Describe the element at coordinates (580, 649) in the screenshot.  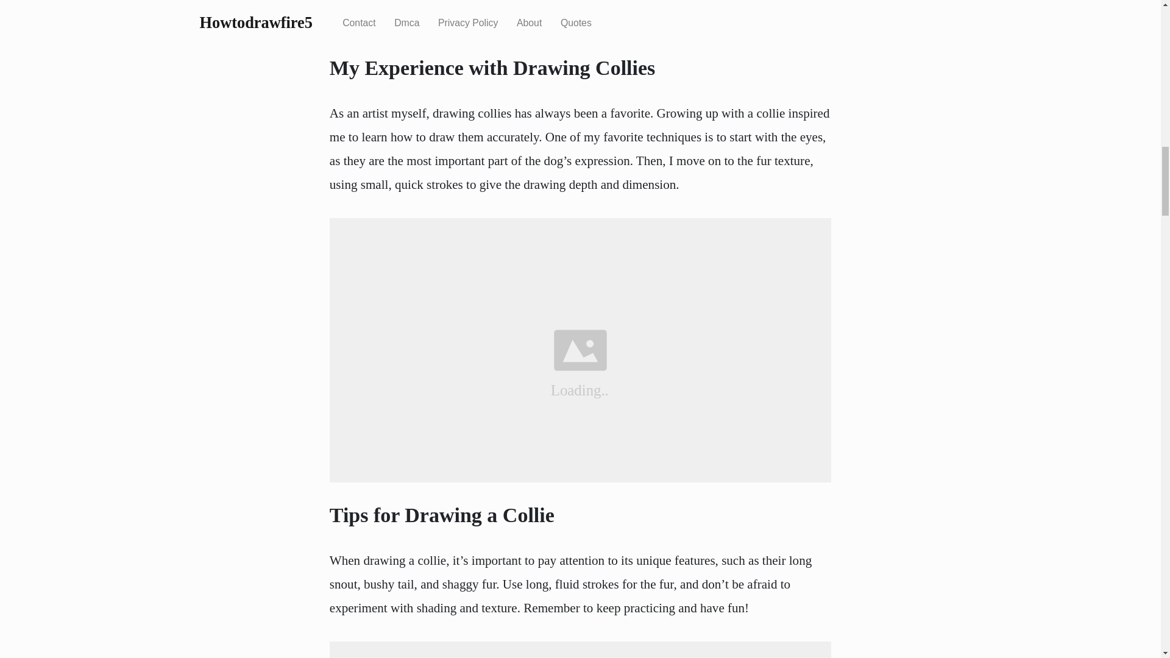
I see `drawing of a border collie` at that location.